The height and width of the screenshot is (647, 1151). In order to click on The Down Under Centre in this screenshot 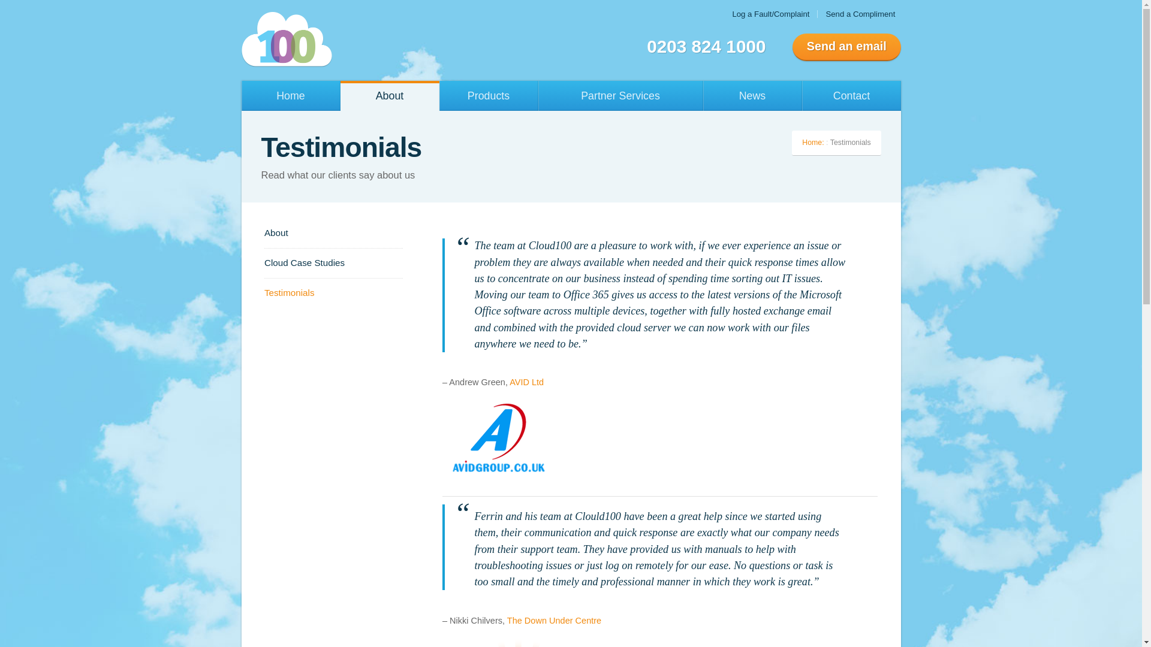, I will do `click(554, 621)`.